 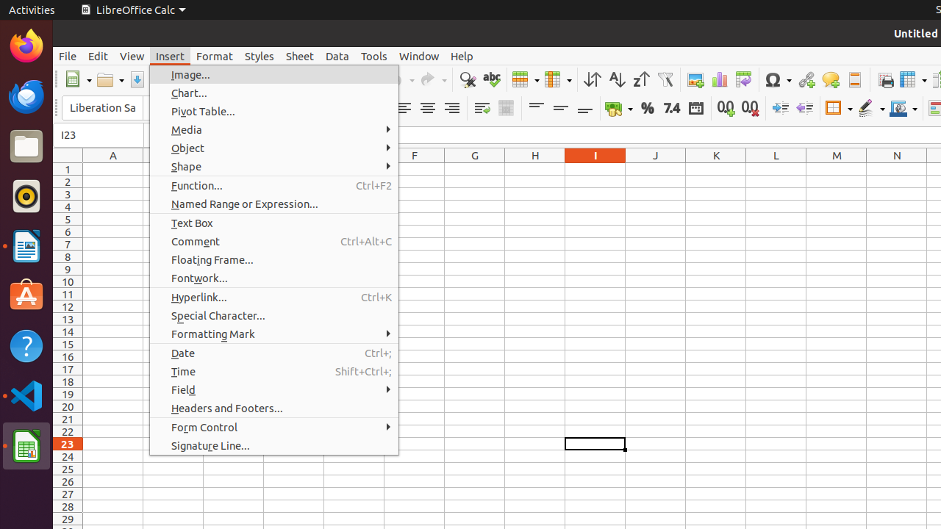 What do you see at coordinates (482, 109) in the screenshot?
I see `Wrap Text` at bounding box center [482, 109].